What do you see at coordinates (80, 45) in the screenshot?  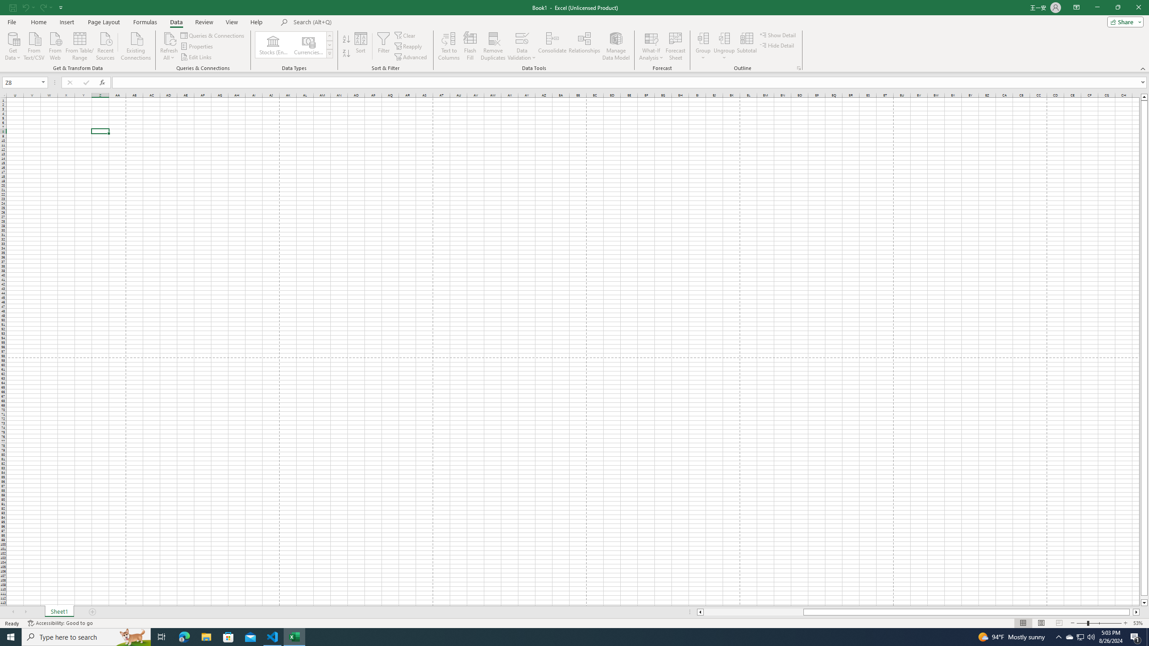 I see `From Table/Range` at bounding box center [80, 45].